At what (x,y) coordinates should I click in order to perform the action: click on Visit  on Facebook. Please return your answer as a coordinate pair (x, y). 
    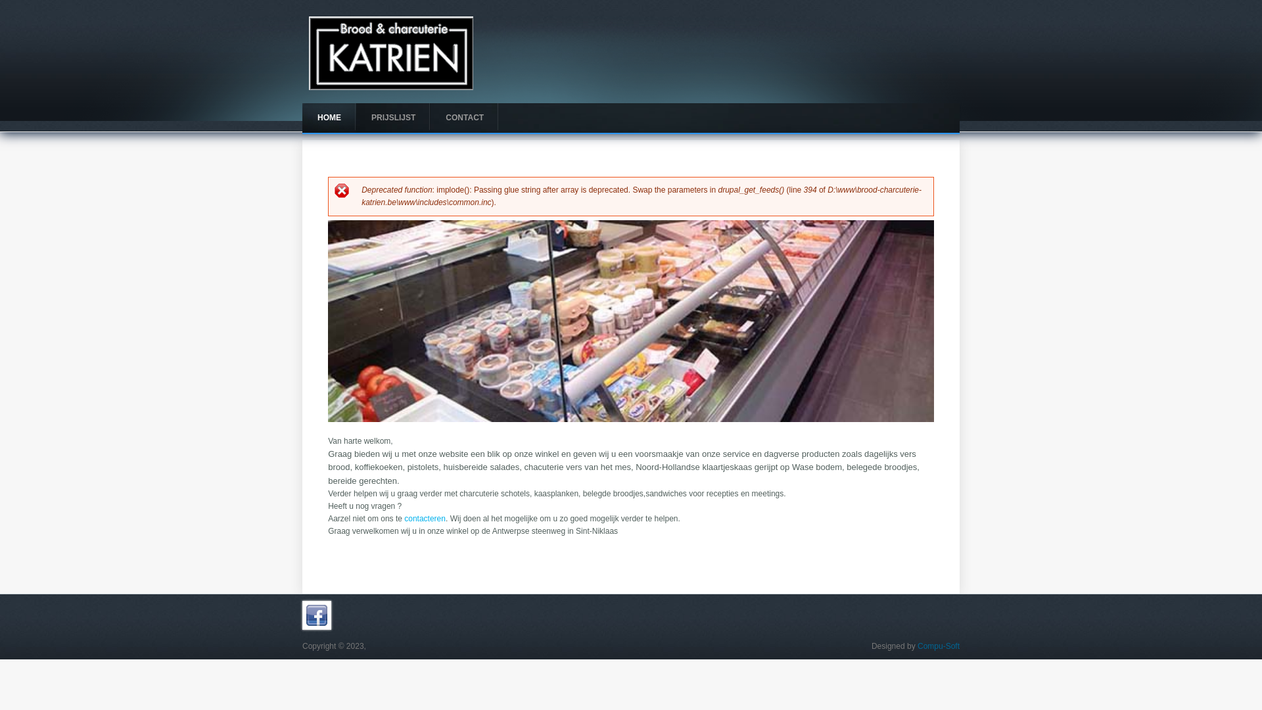
    Looking at the image, I should click on (317, 627).